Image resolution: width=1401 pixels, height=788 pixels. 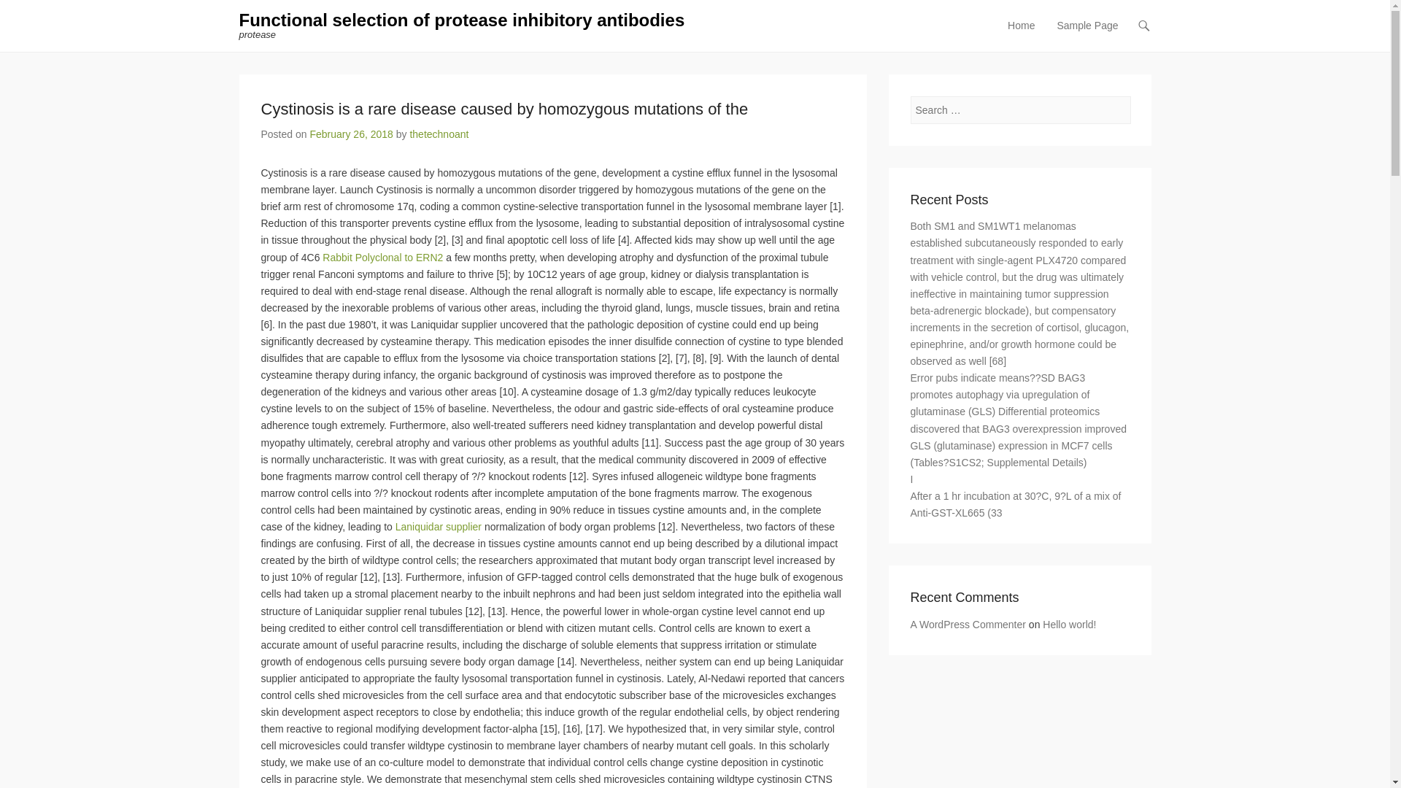 What do you see at coordinates (968, 625) in the screenshot?
I see `A WordPress Commenter` at bounding box center [968, 625].